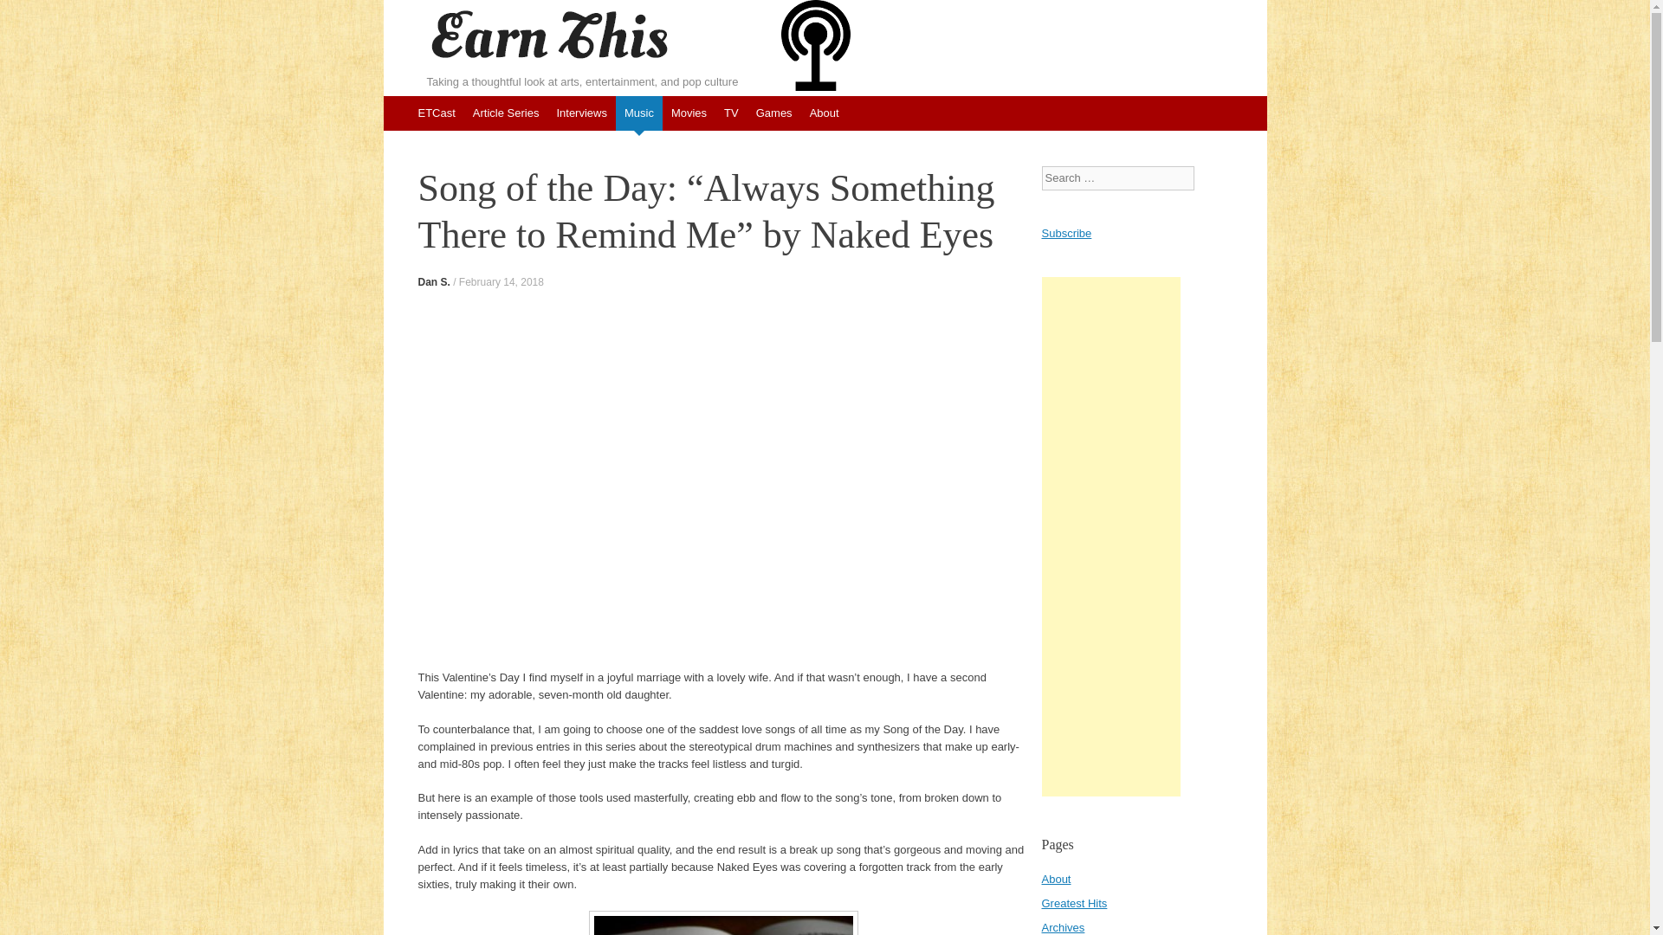 This screenshot has height=935, width=1663. I want to click on ETCast, so click(437, 113).